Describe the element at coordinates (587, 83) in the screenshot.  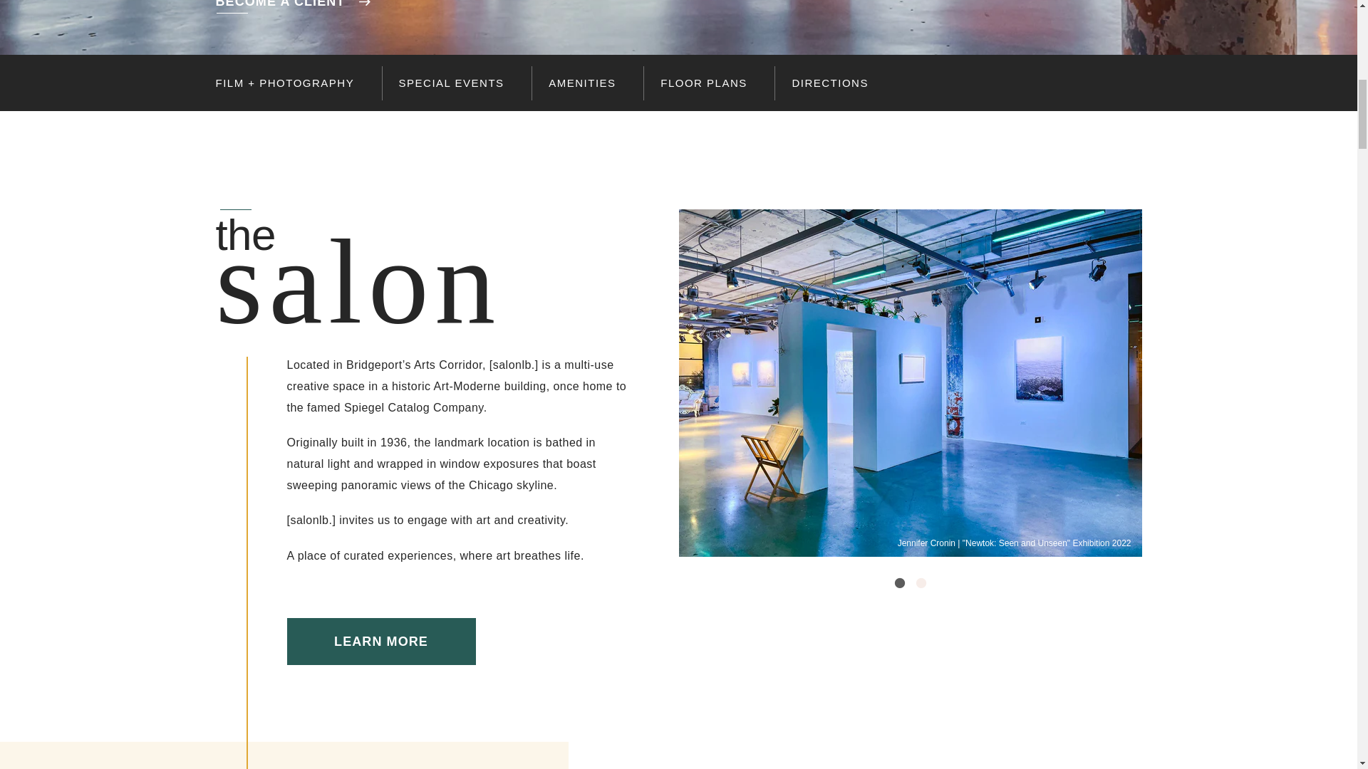
I see `AMENITIES` at that location.